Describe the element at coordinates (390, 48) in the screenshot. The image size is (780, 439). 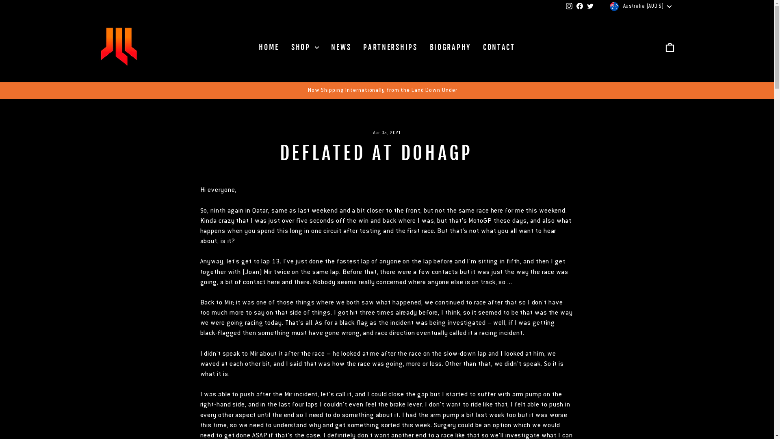
I see `PARTNERSHIPS` at that location.